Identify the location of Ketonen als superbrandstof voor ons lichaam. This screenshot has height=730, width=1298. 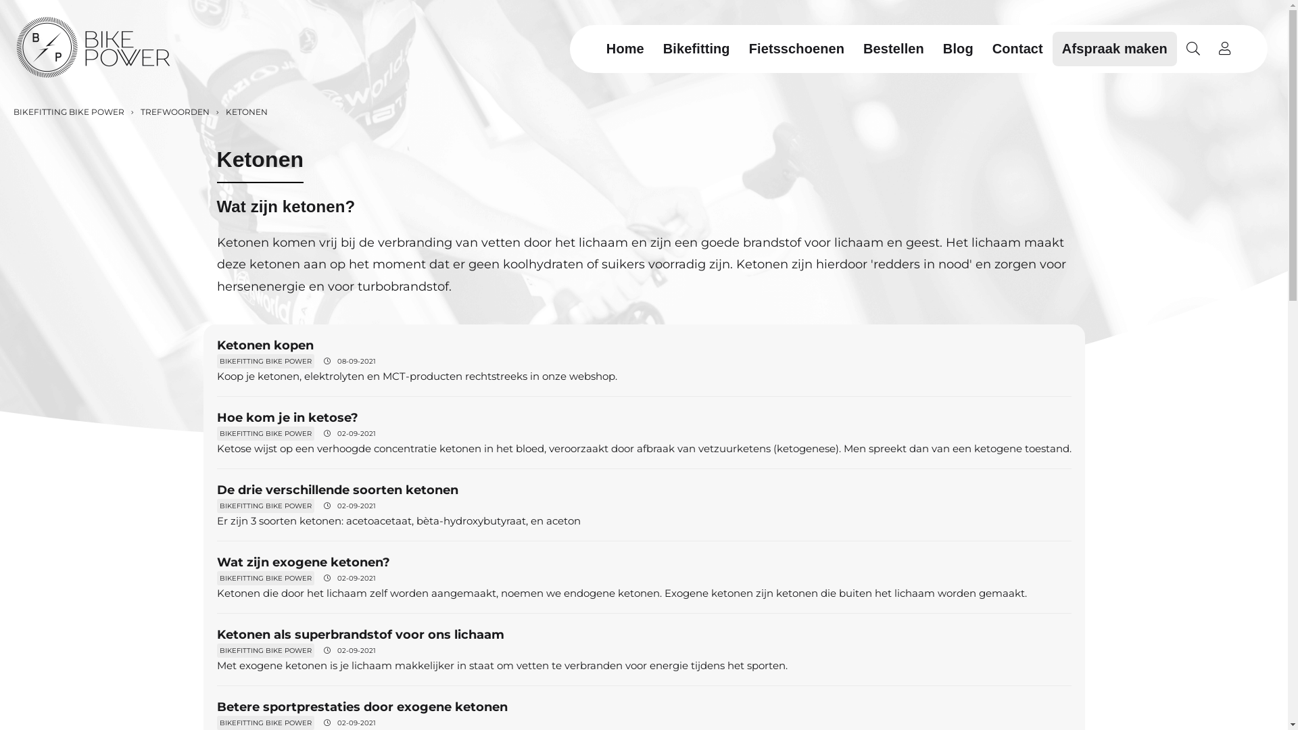
(360, 635).